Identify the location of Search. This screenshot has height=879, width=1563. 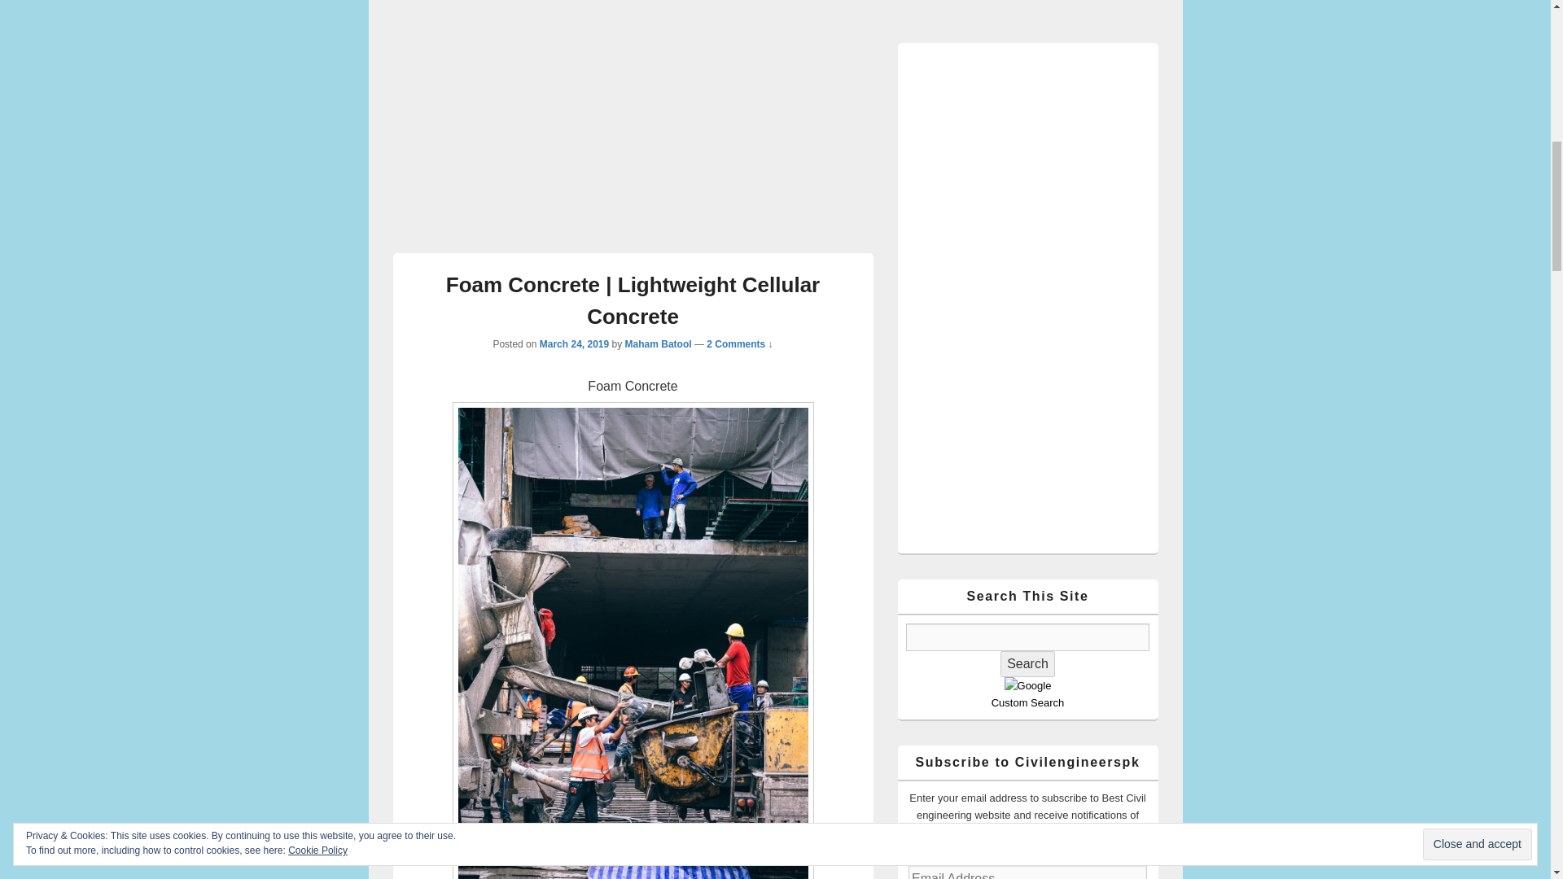
(1027, 664).